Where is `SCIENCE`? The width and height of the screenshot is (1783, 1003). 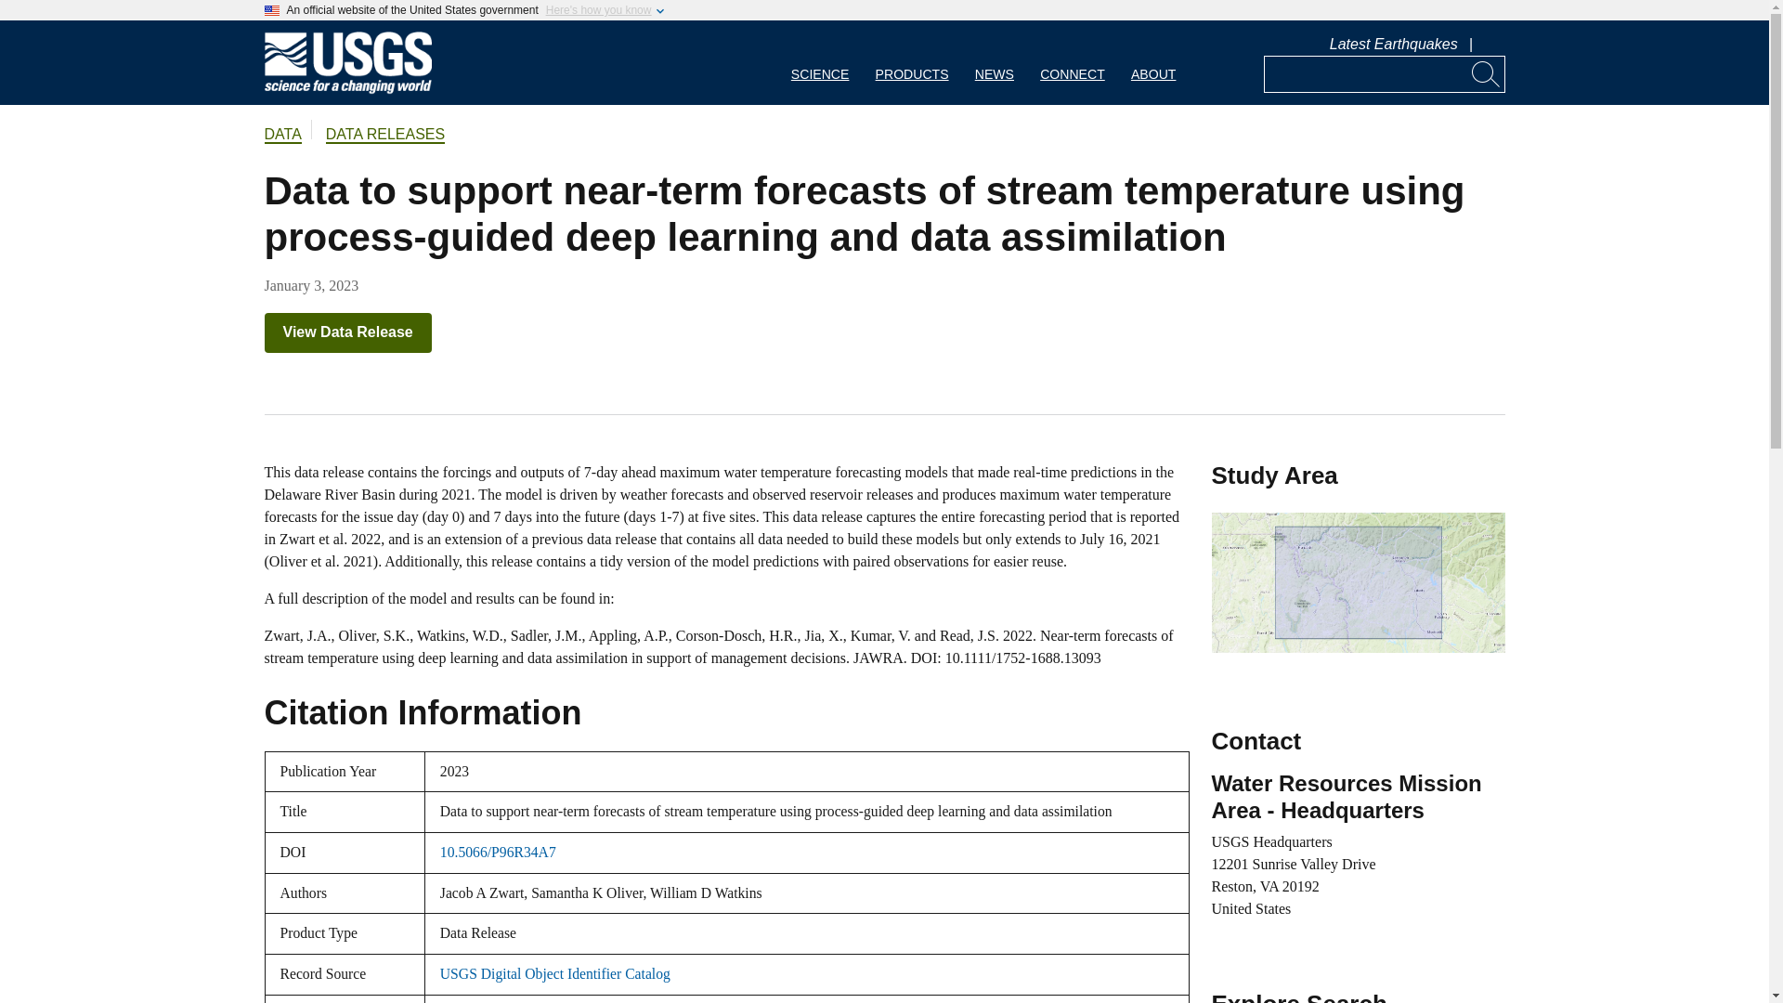 SCIENCE is located at coordinates (820, 62).